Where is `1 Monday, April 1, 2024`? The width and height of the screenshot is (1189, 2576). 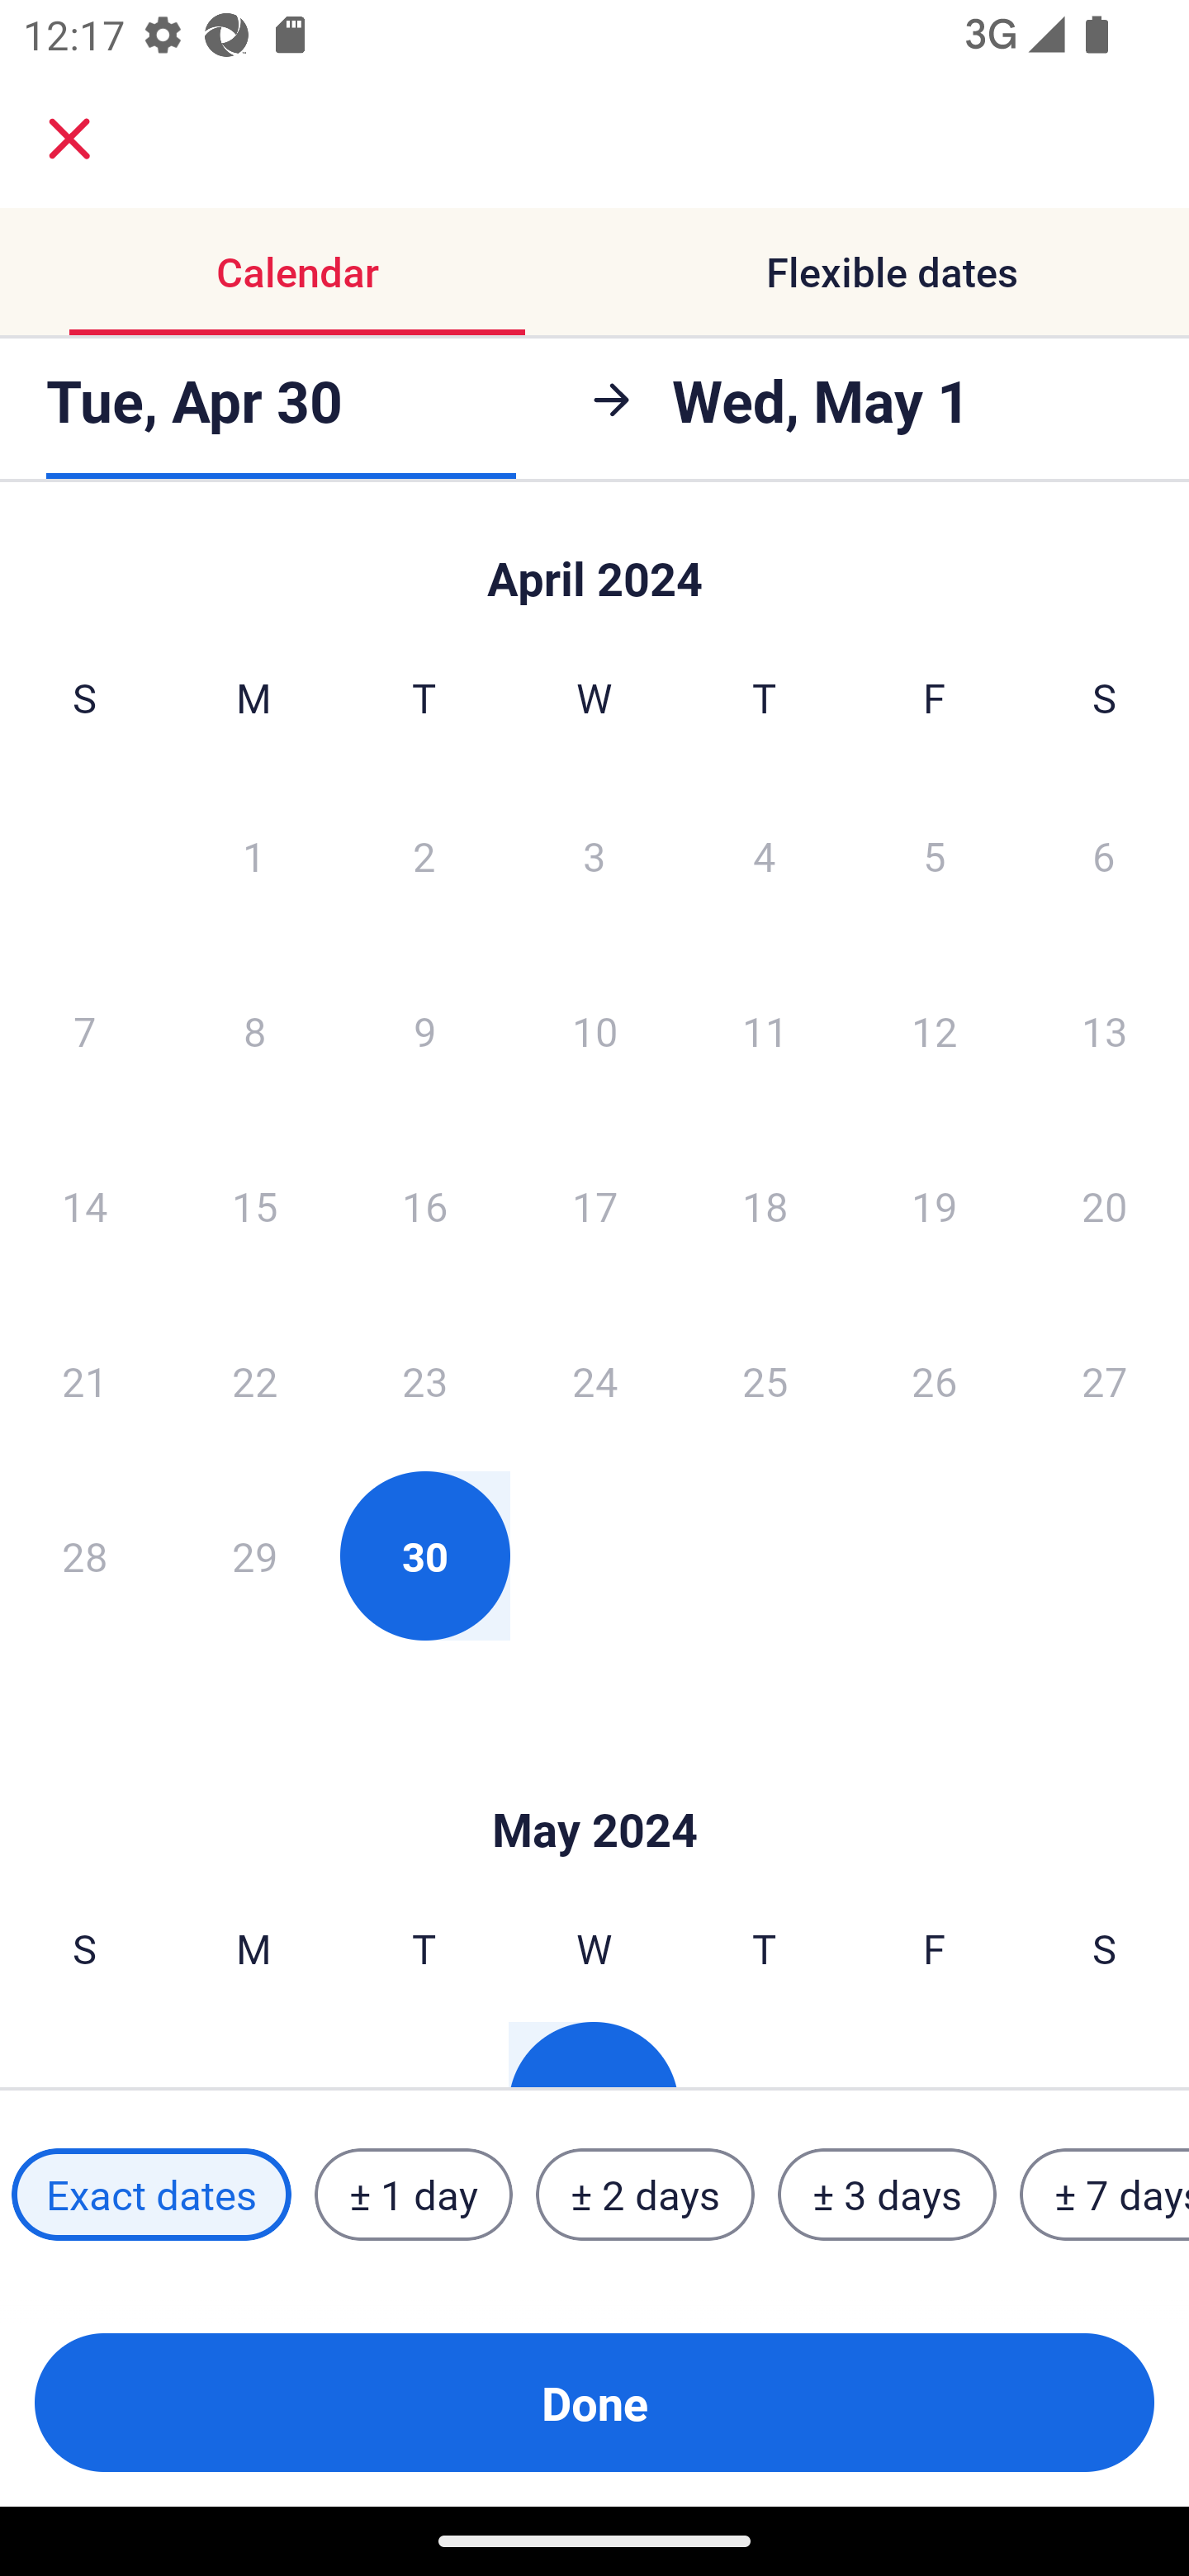 1 Monday, April 1, 2024 is located at coordinates (253, 855).